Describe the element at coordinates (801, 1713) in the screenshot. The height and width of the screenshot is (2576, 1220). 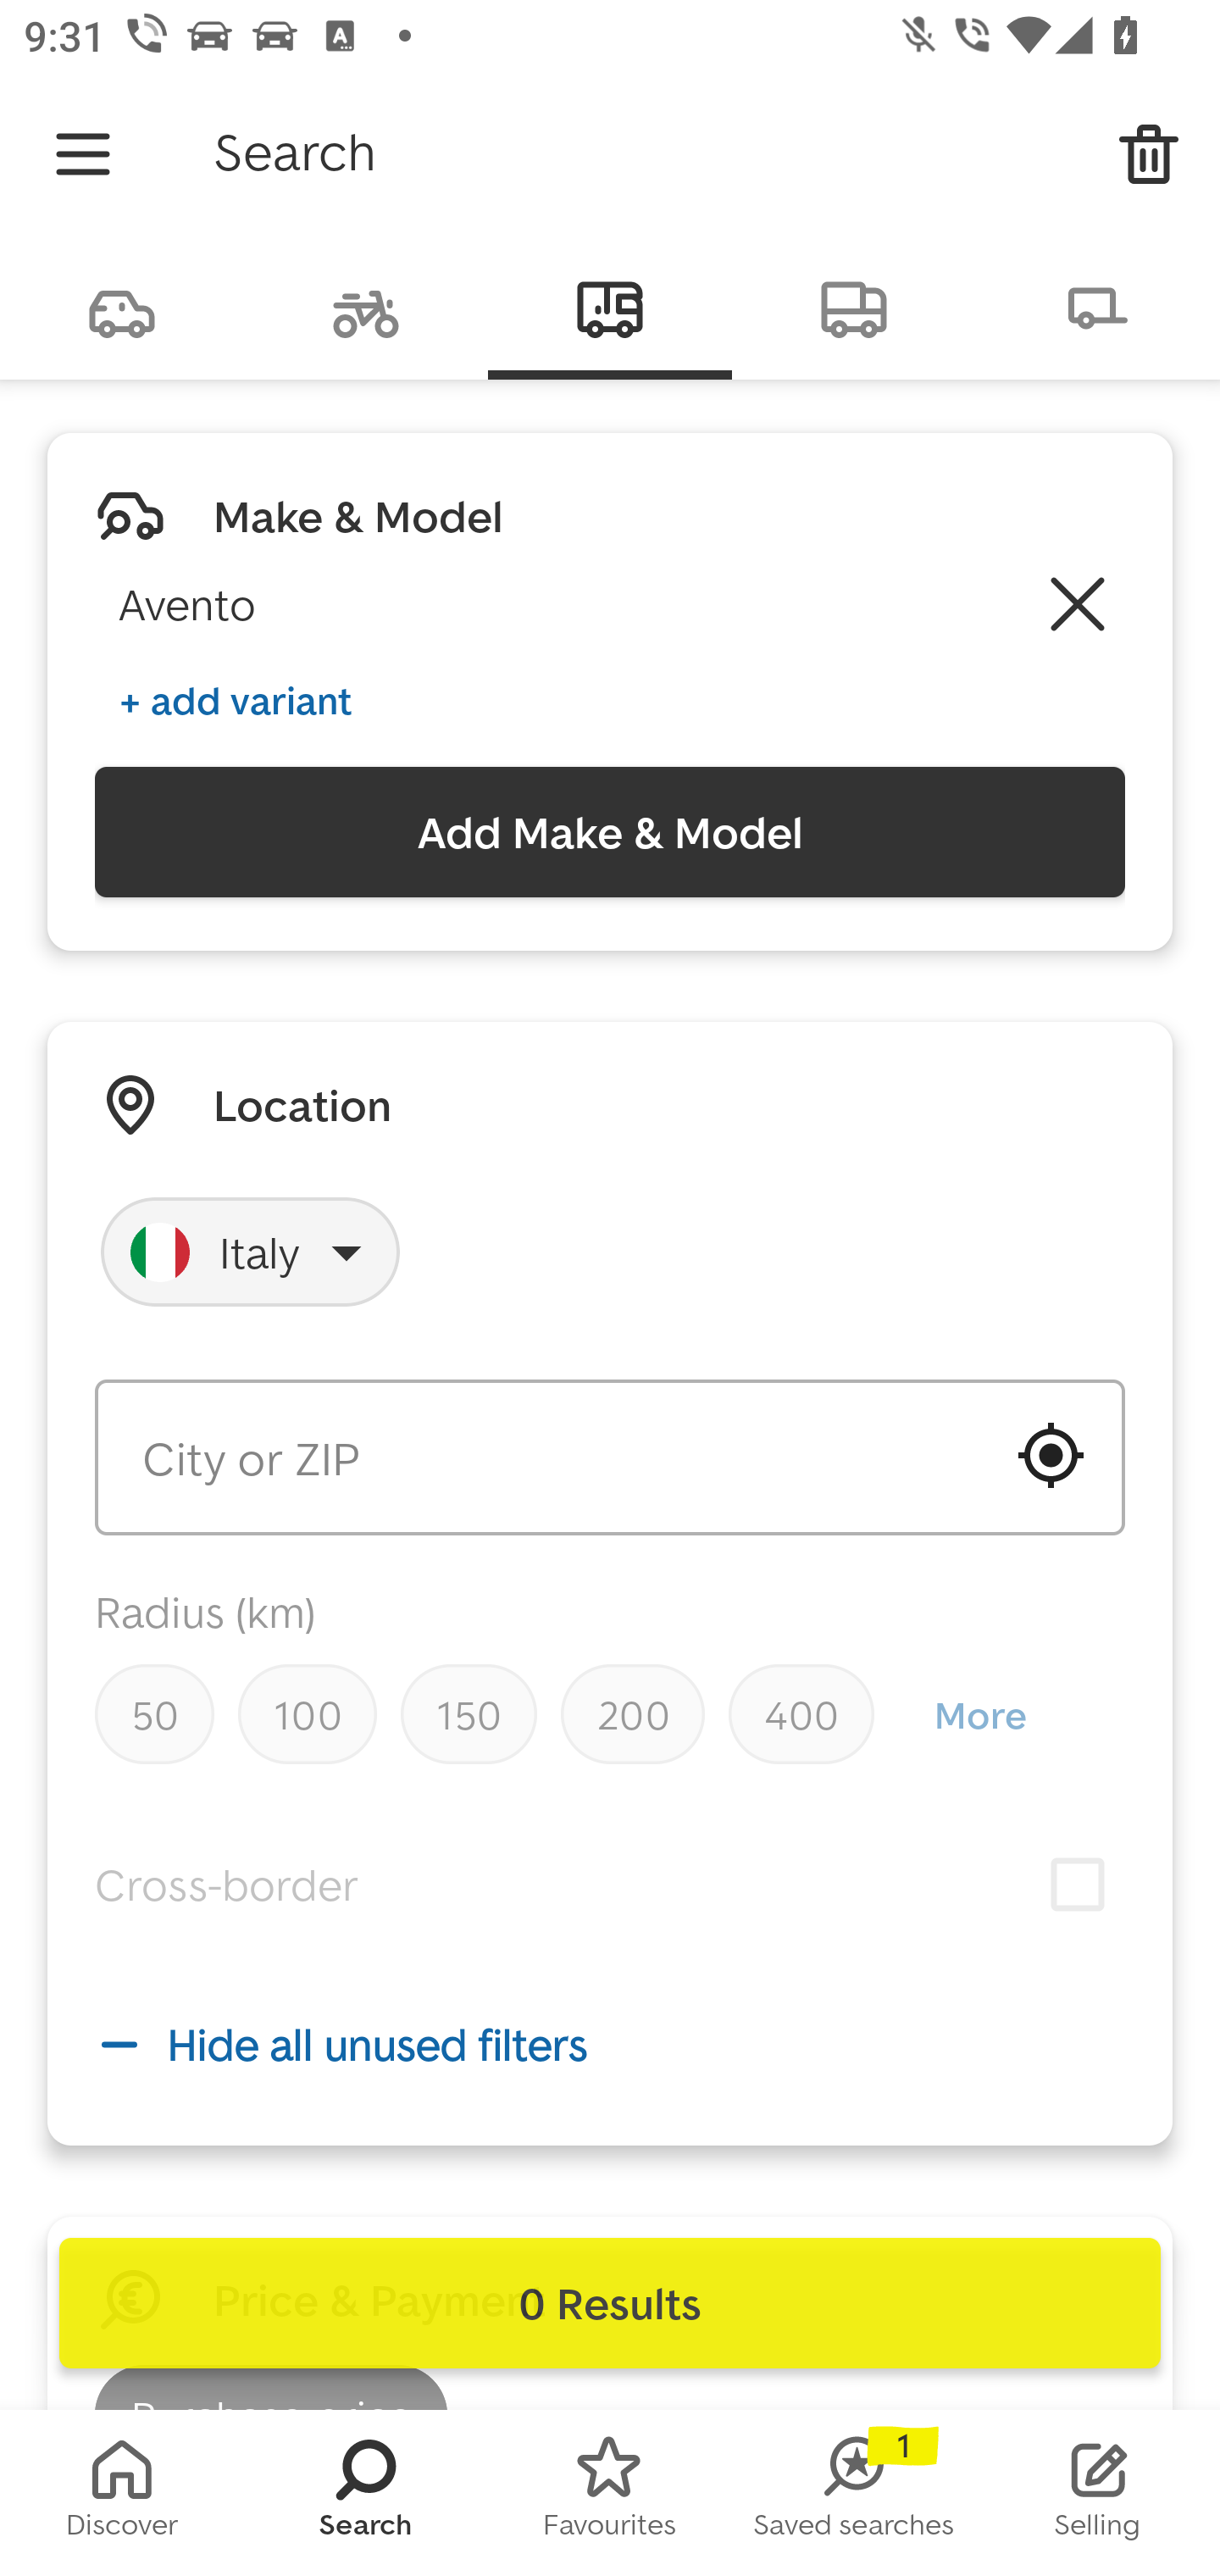
I see `400` at that location.